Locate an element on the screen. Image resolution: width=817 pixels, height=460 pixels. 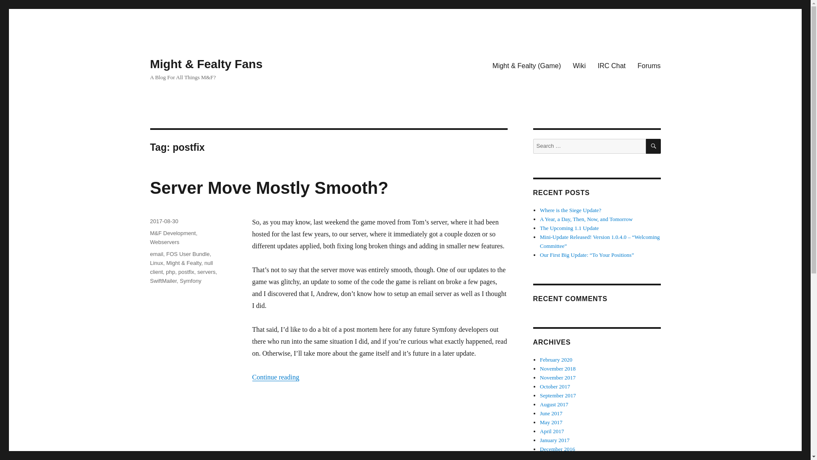
November 2017 is located at coordinates (558, 377).